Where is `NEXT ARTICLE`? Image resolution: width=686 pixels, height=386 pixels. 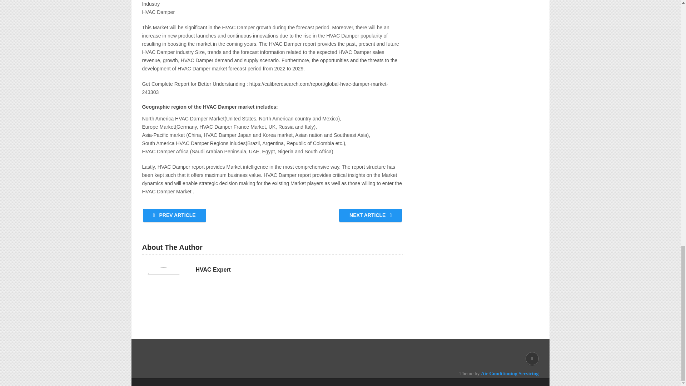
NEXT ARTICLE is located at coordinates (370, 215).